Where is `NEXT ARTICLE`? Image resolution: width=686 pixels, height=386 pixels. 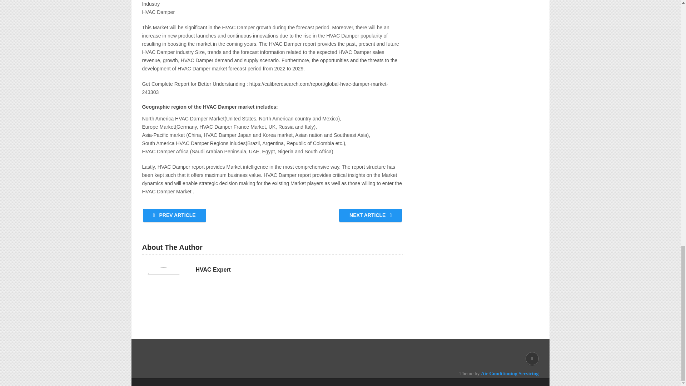
NEXT ARTICLE is located at coordinates (370, 215).